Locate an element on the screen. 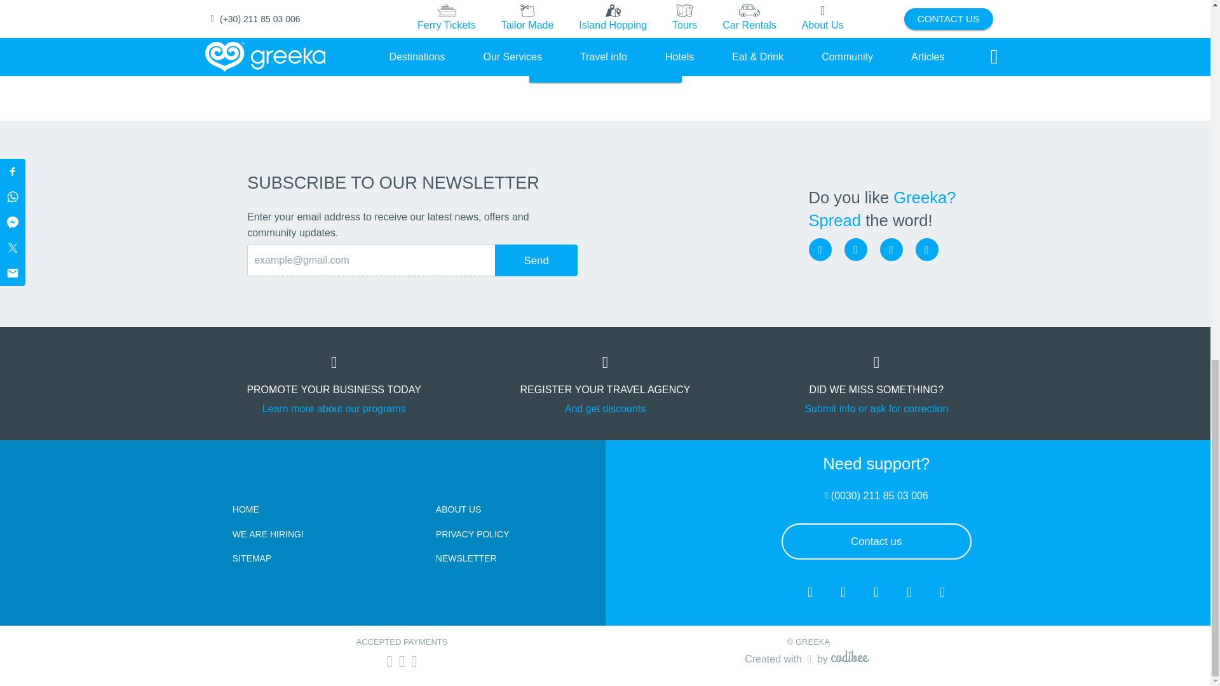 Image resolution: width=1220 pixels, height=686 pixels. Send is located at coordinates (536, 260).